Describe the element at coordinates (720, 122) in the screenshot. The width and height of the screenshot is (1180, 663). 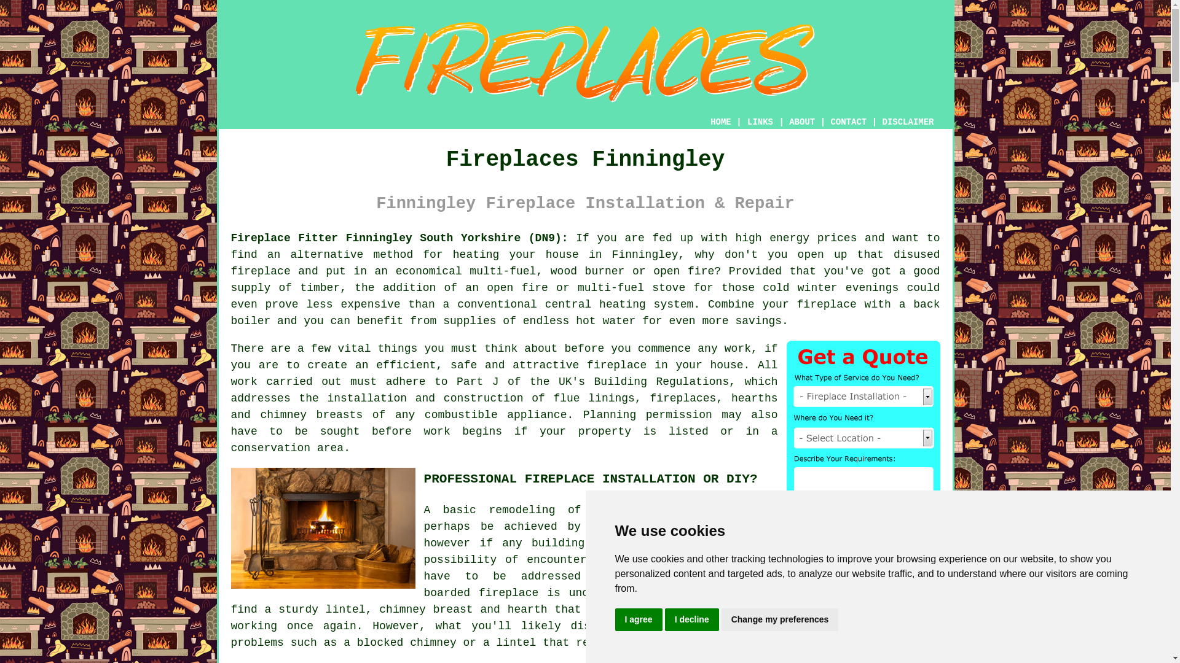
I see `HOME` at that location.